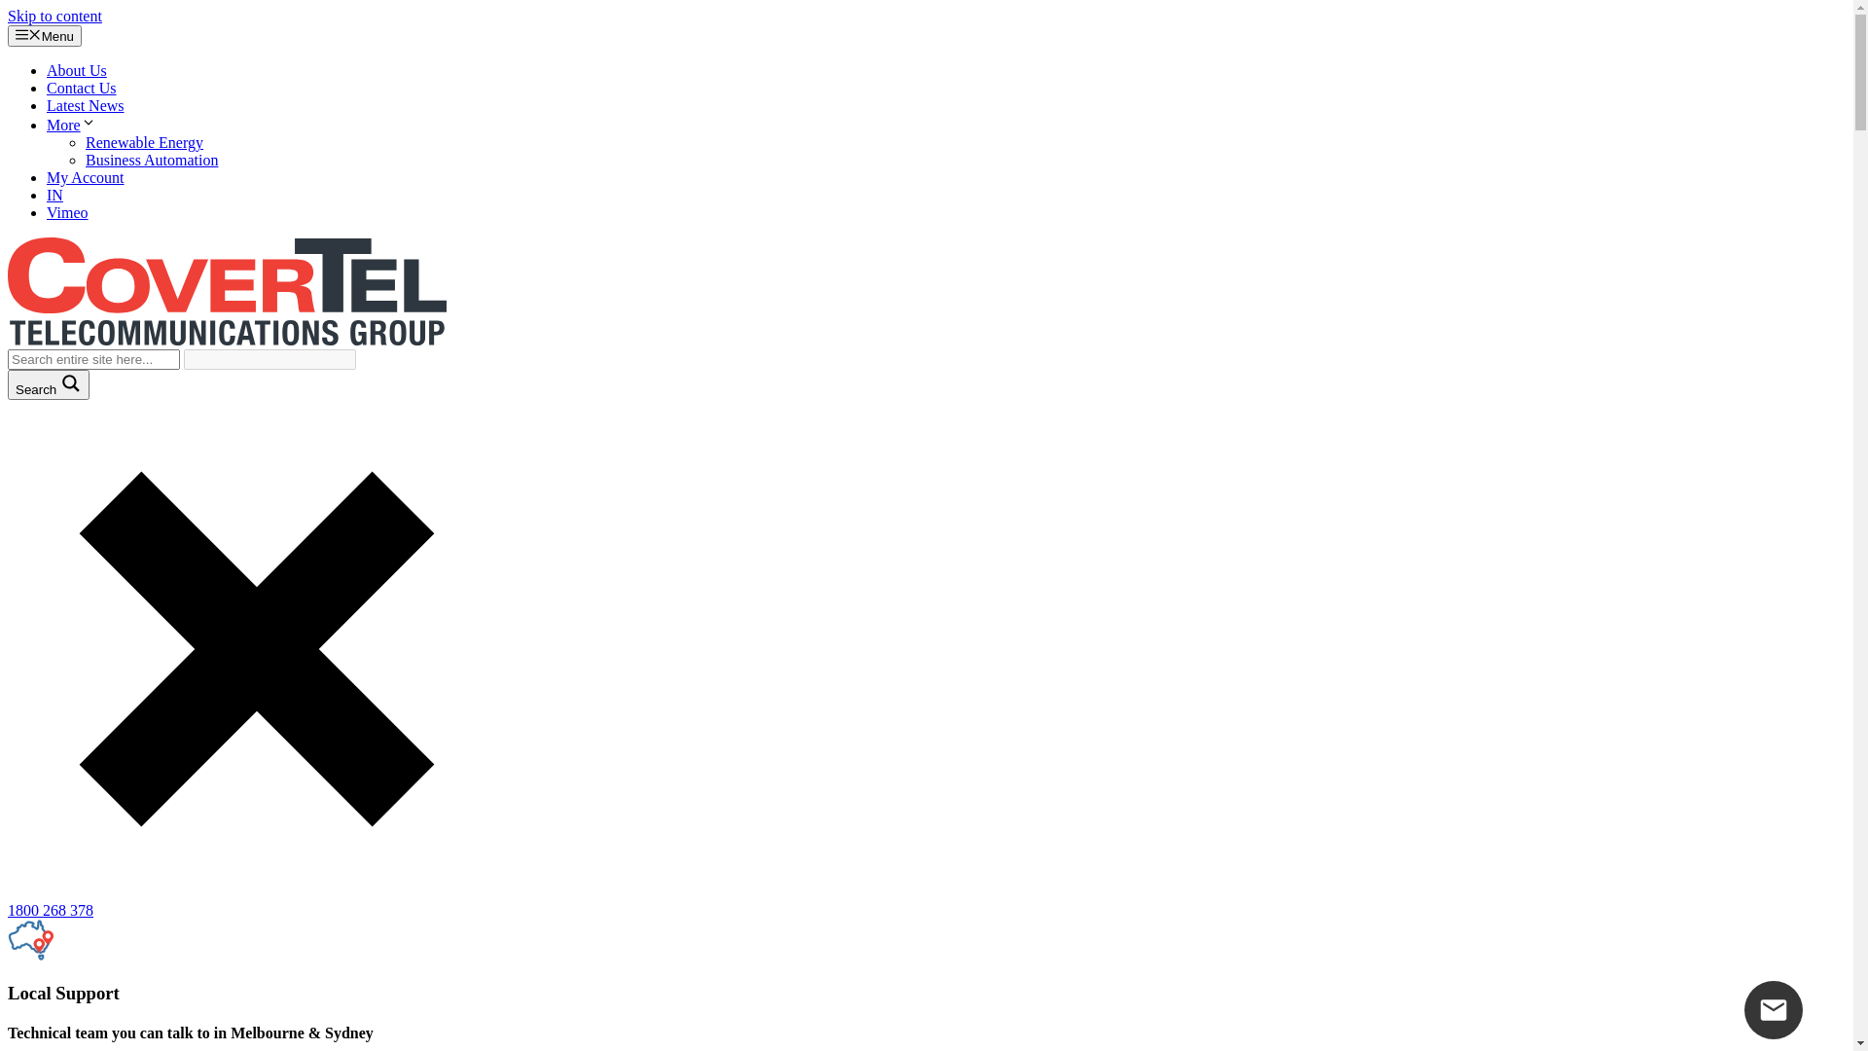 Image resolution: width=1868 pixels, height=1051 pixels. What do you see at coordinates (86, 105) in the screenshot?
I see `Latest News` at bounding box center [86, 105].